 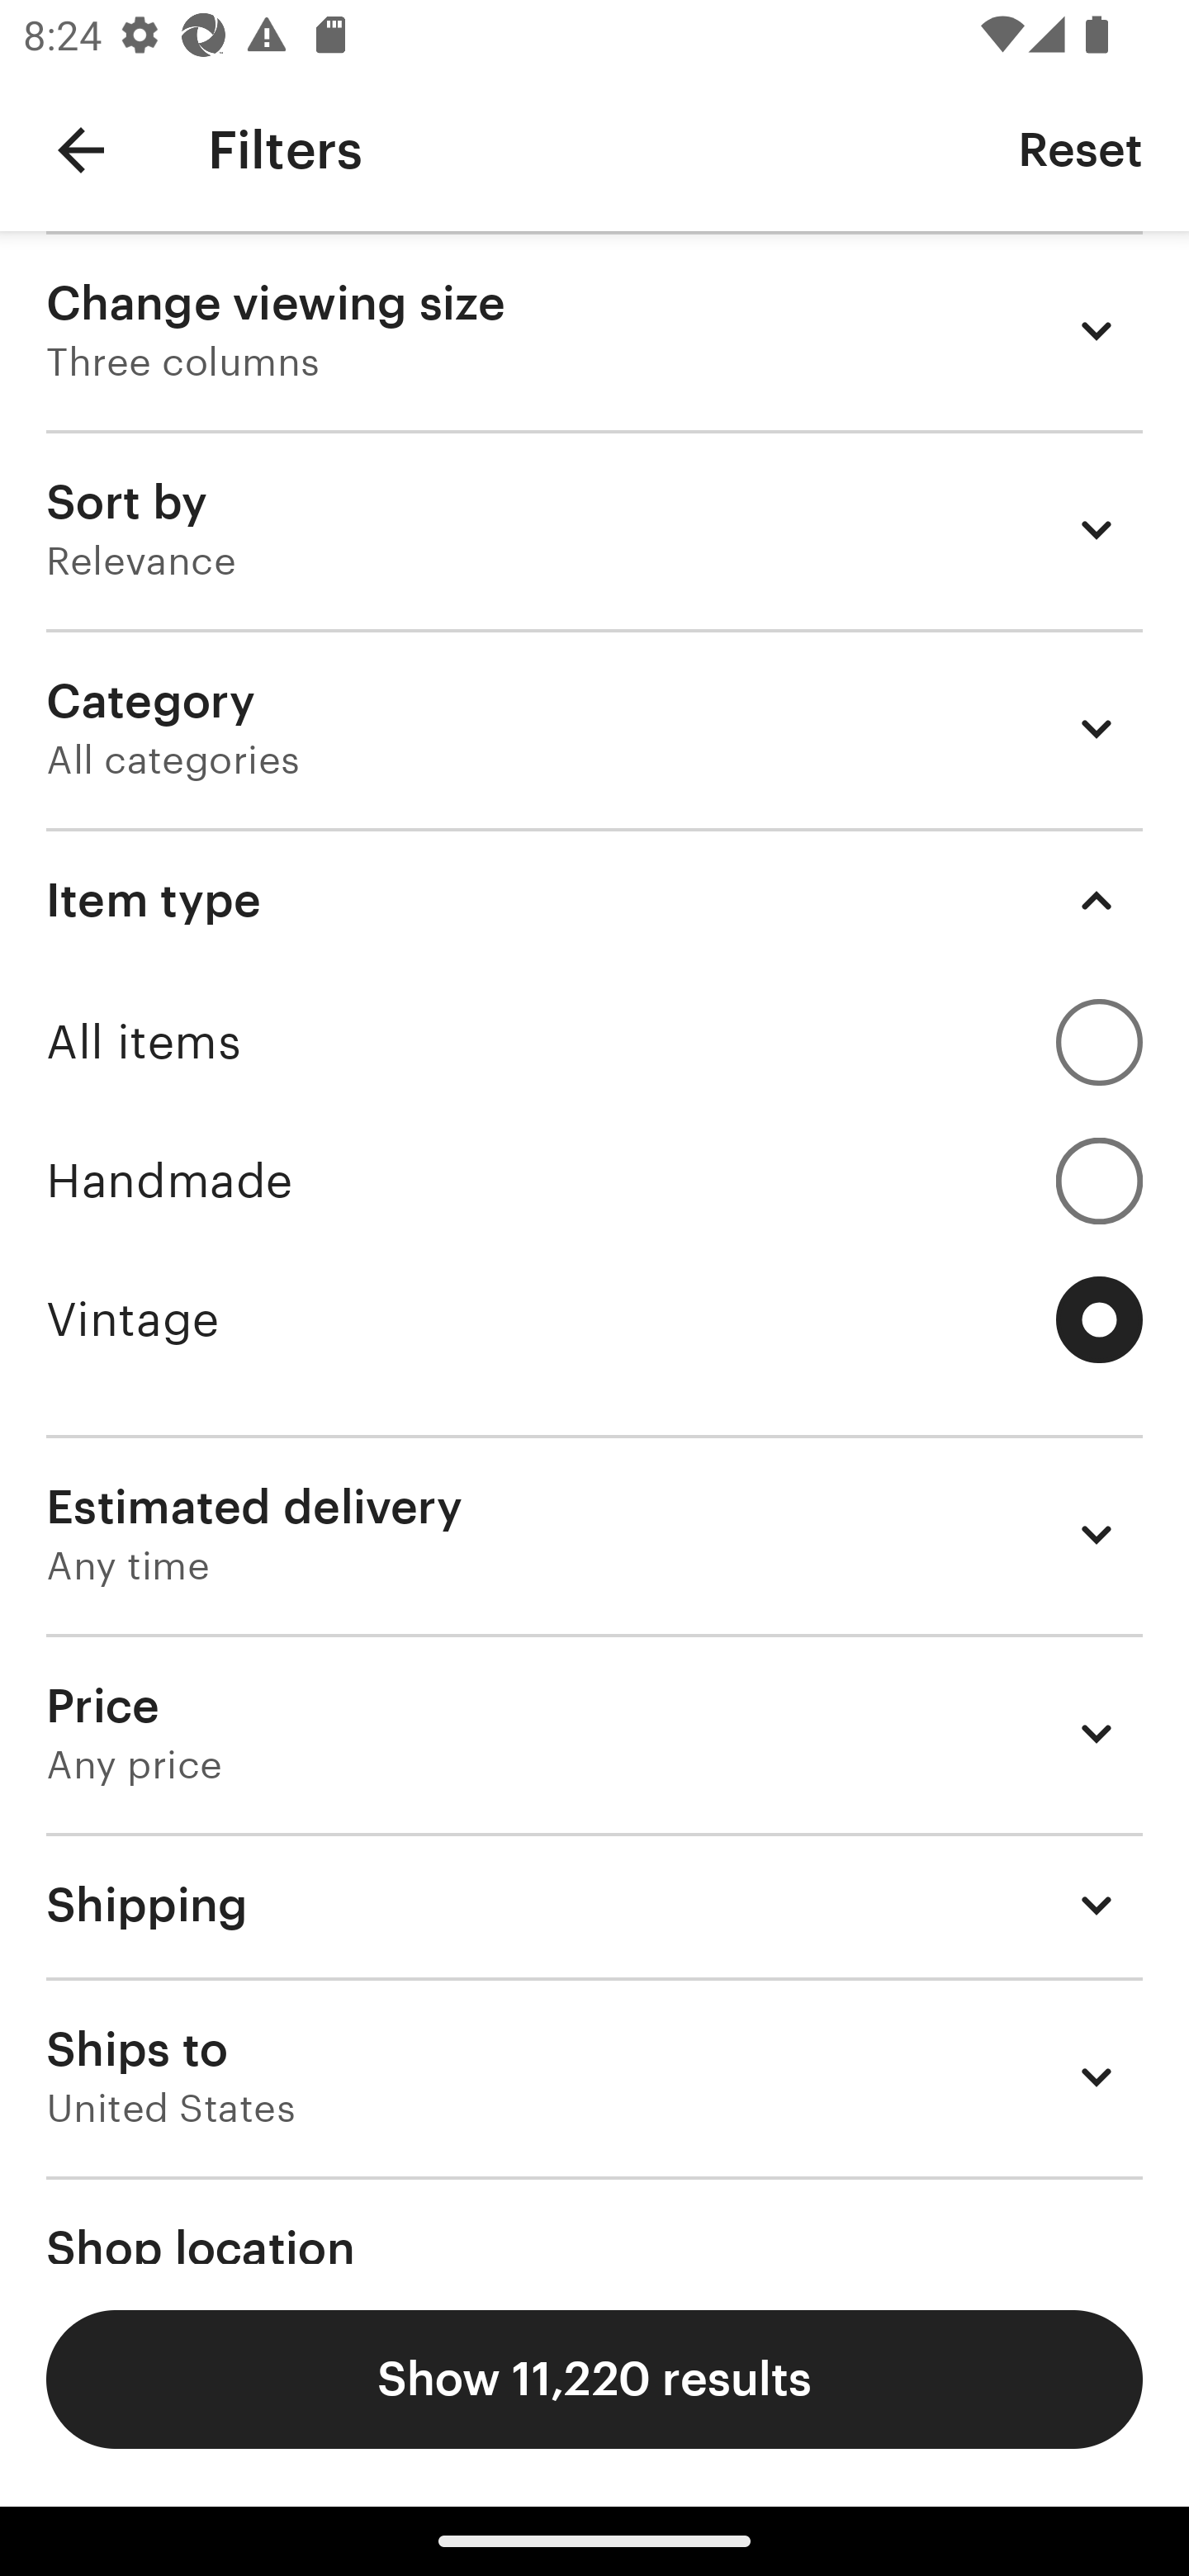 What do you see at coordinates (594, 1179) in the screenshot?
I see `Handmade` at bounding box center [594, 1179].